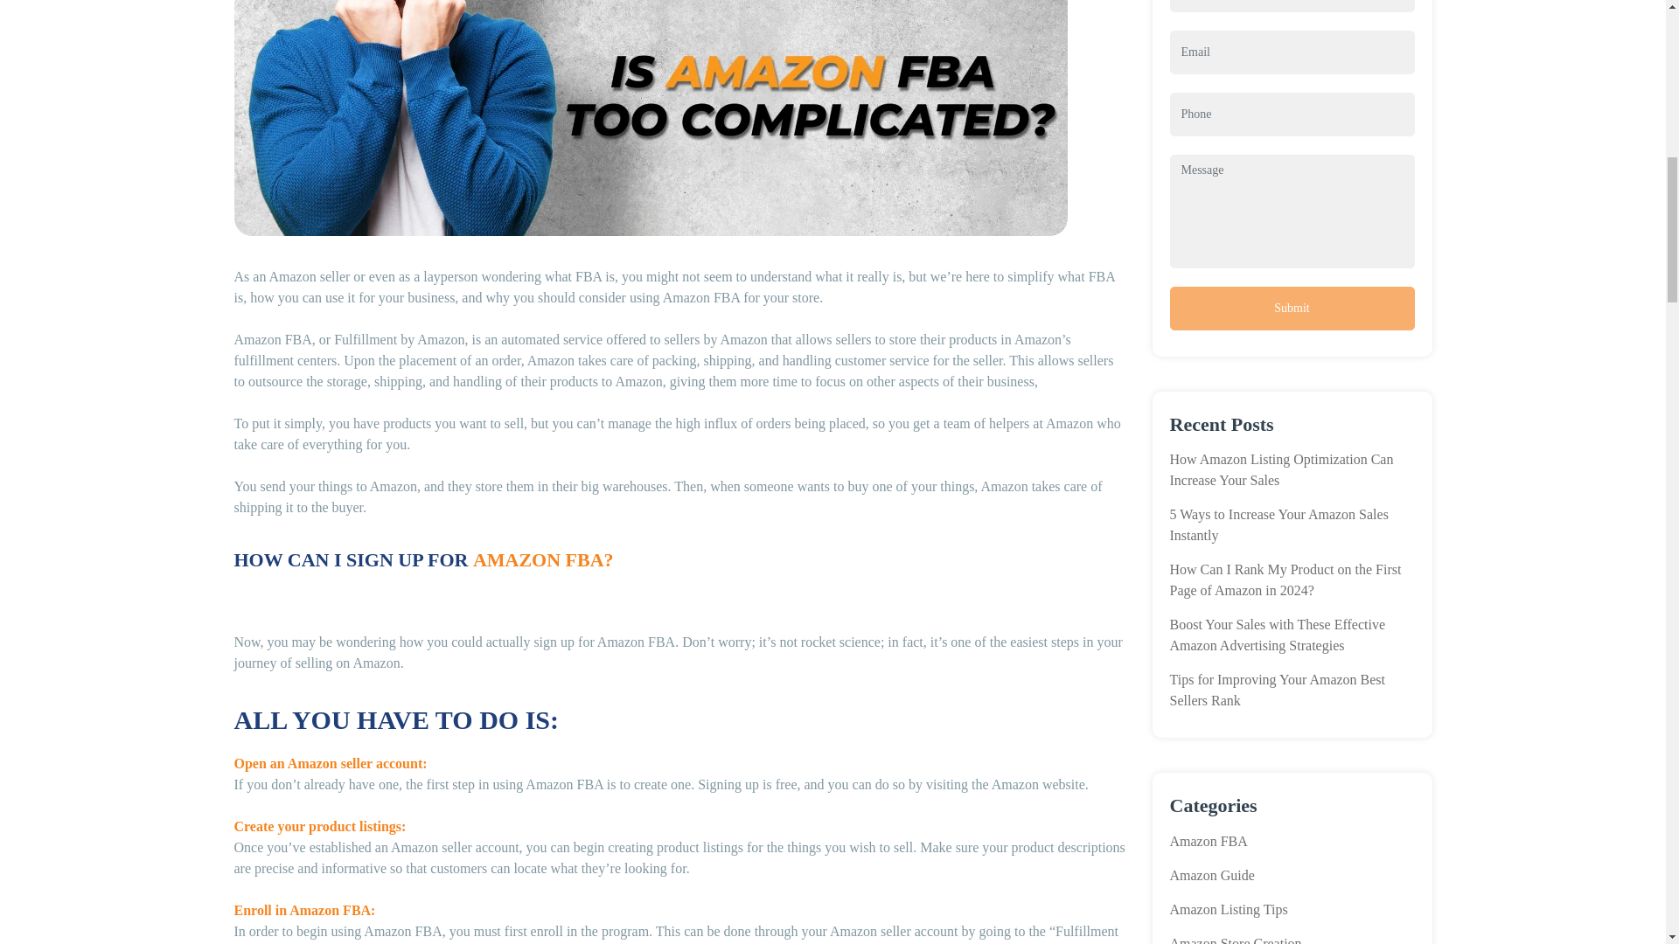 The width and height of the screenshot is (1679, 944). What do you see at coordinates (1229, 909) in the screenshot?
I see `Amazon Listing Tips` at bounding box center [1229, 909].